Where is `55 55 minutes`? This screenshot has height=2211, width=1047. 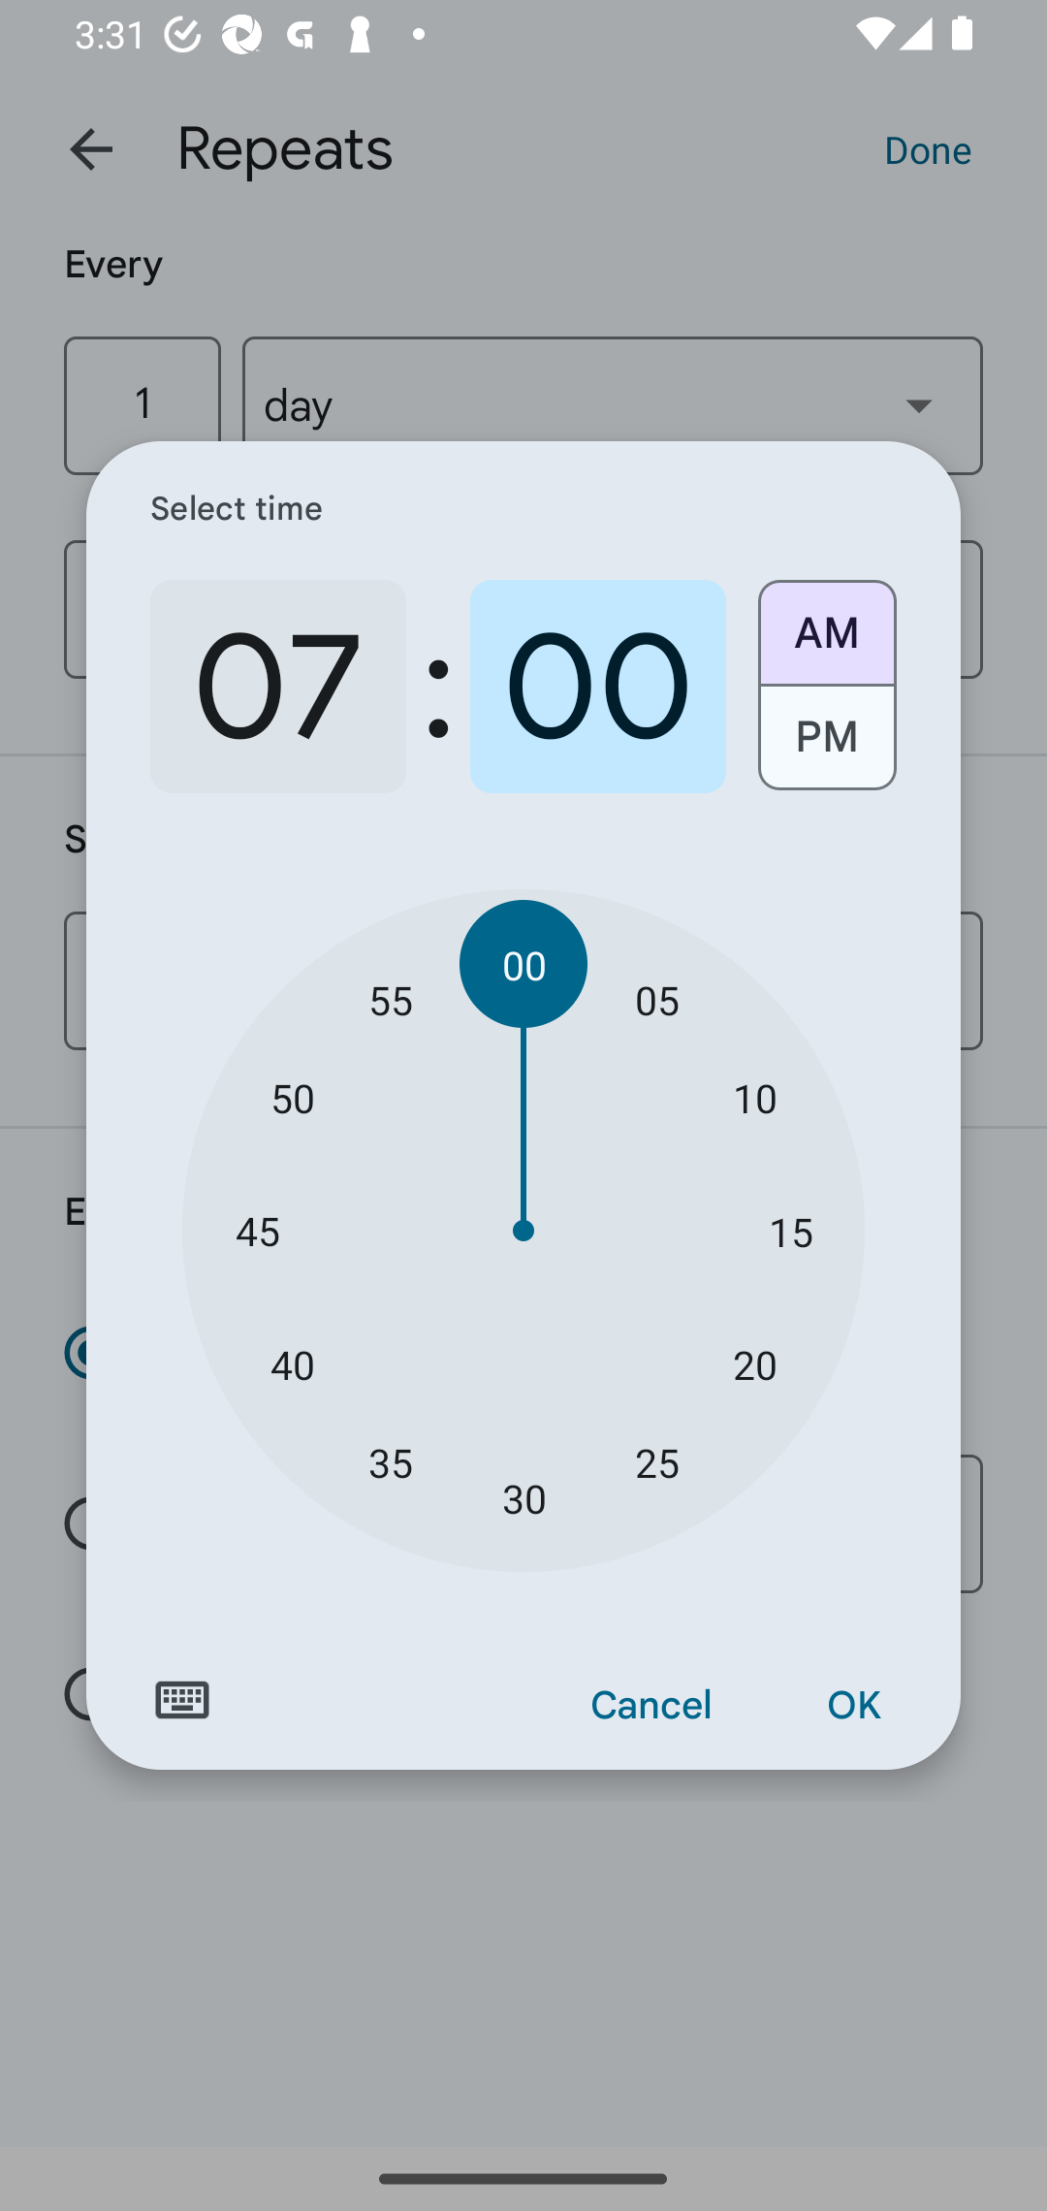
55 55 minutes is located at coordinates (390, 999).